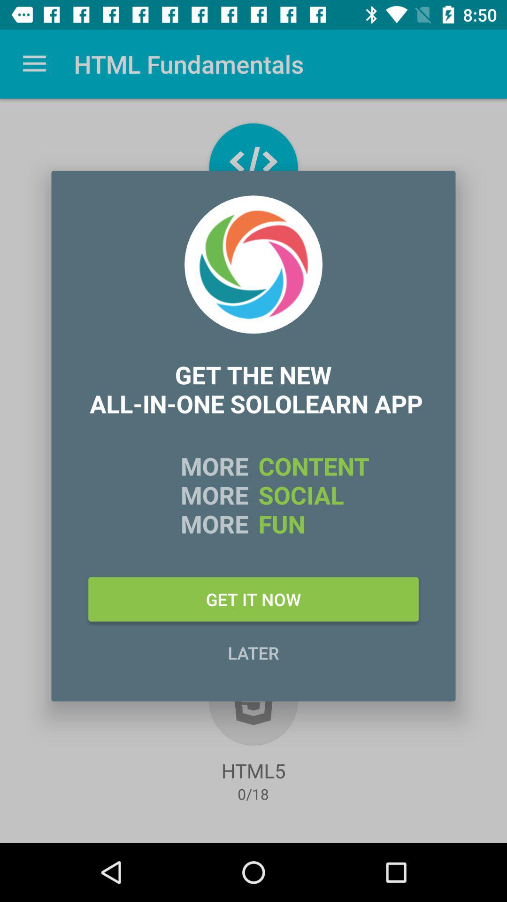 The image size is (507, 902). What do you see at coordinates (253, 653) in the screenshot?
I see `click icon below get it now` at bounding box center [253, 653].